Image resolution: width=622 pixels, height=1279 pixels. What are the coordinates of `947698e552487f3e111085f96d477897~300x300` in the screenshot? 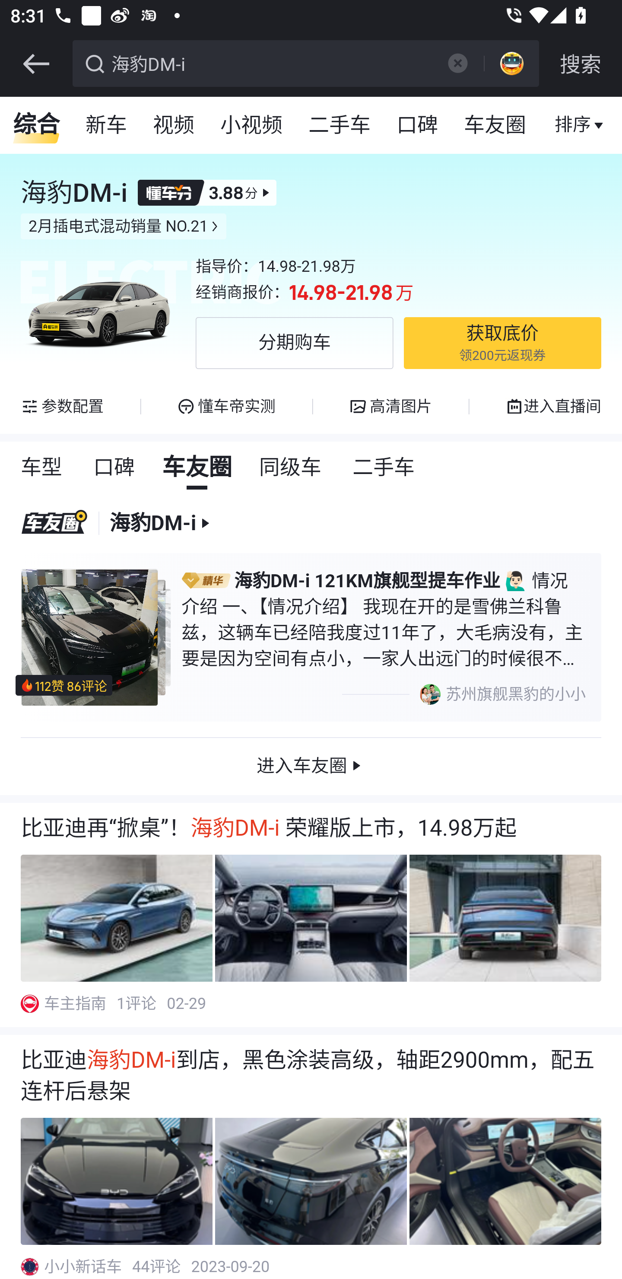 It's located at (29, 1003).